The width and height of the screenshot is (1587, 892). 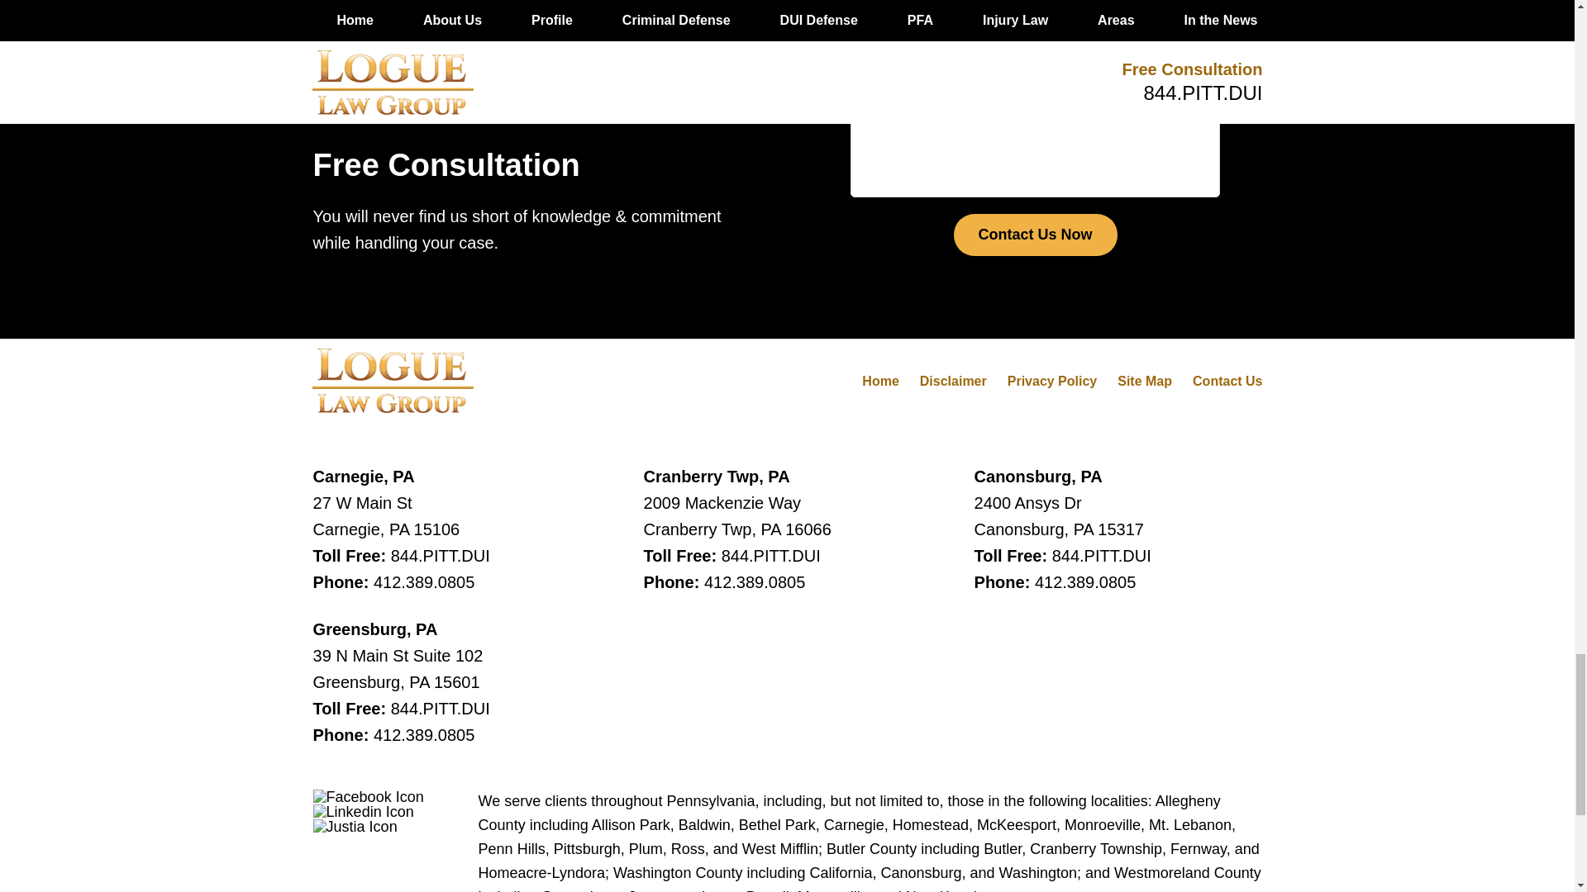 I want to click on 844.PITT.DUI, so click(x=440, y=555).